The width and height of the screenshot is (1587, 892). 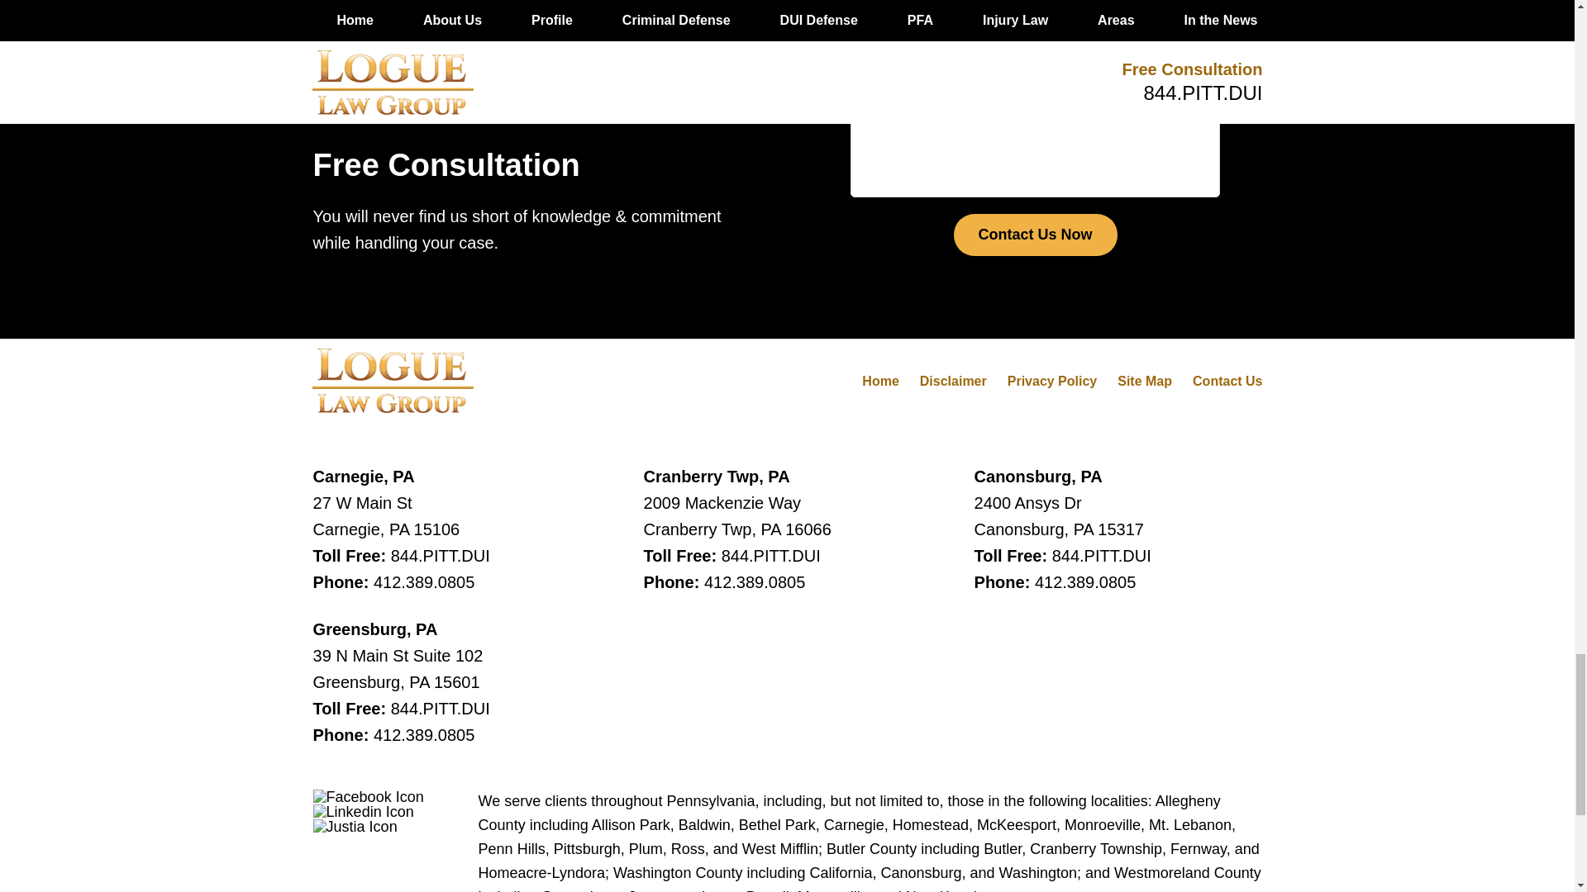 I want to click on 844.PITT.DUI, so click(x=440, y=555).